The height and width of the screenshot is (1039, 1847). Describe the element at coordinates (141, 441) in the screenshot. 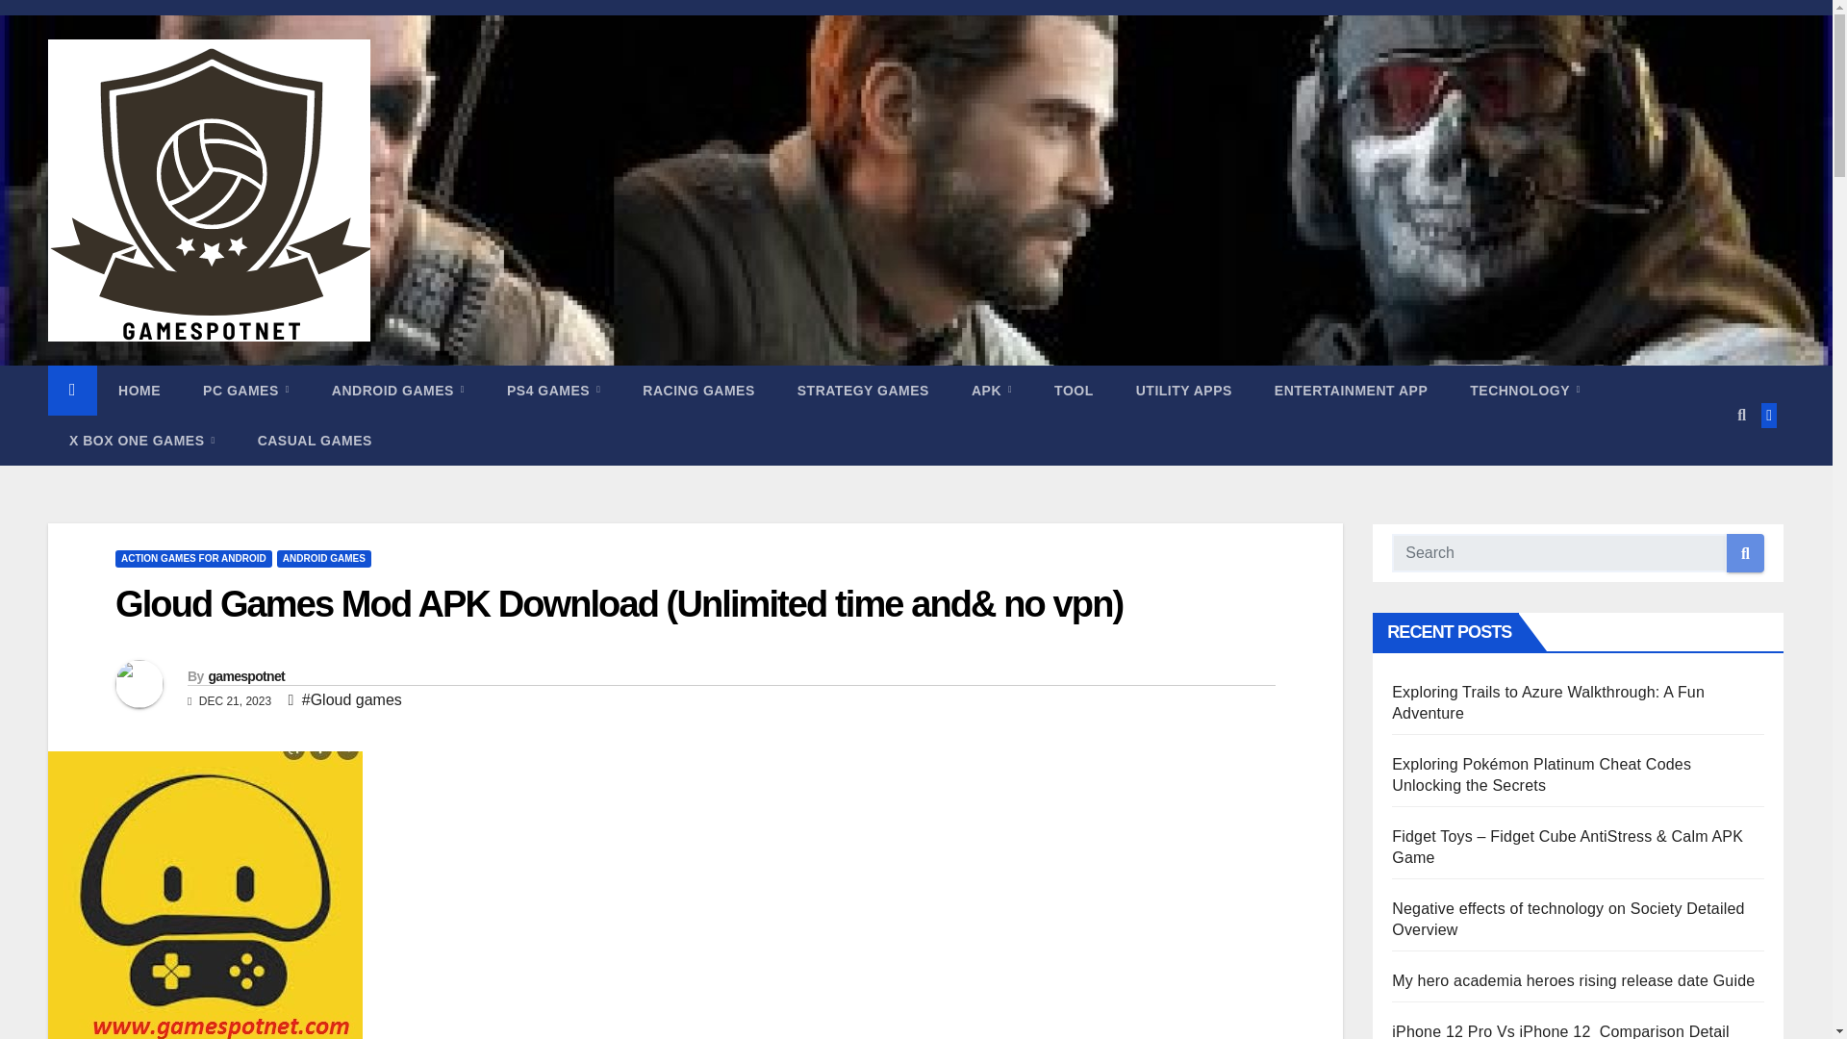

I see `X BOX ONE GAMES` at that location.